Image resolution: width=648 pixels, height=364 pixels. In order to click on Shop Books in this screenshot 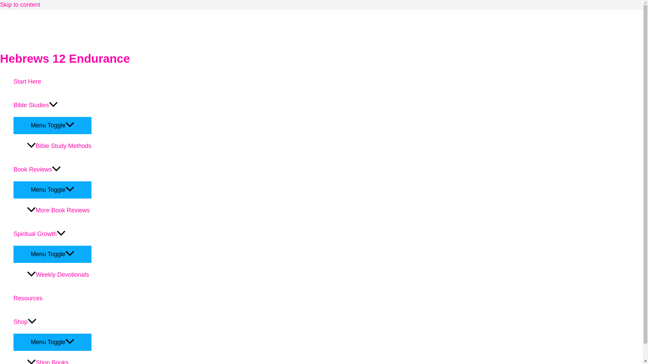, I will do `click(59, 357)`.